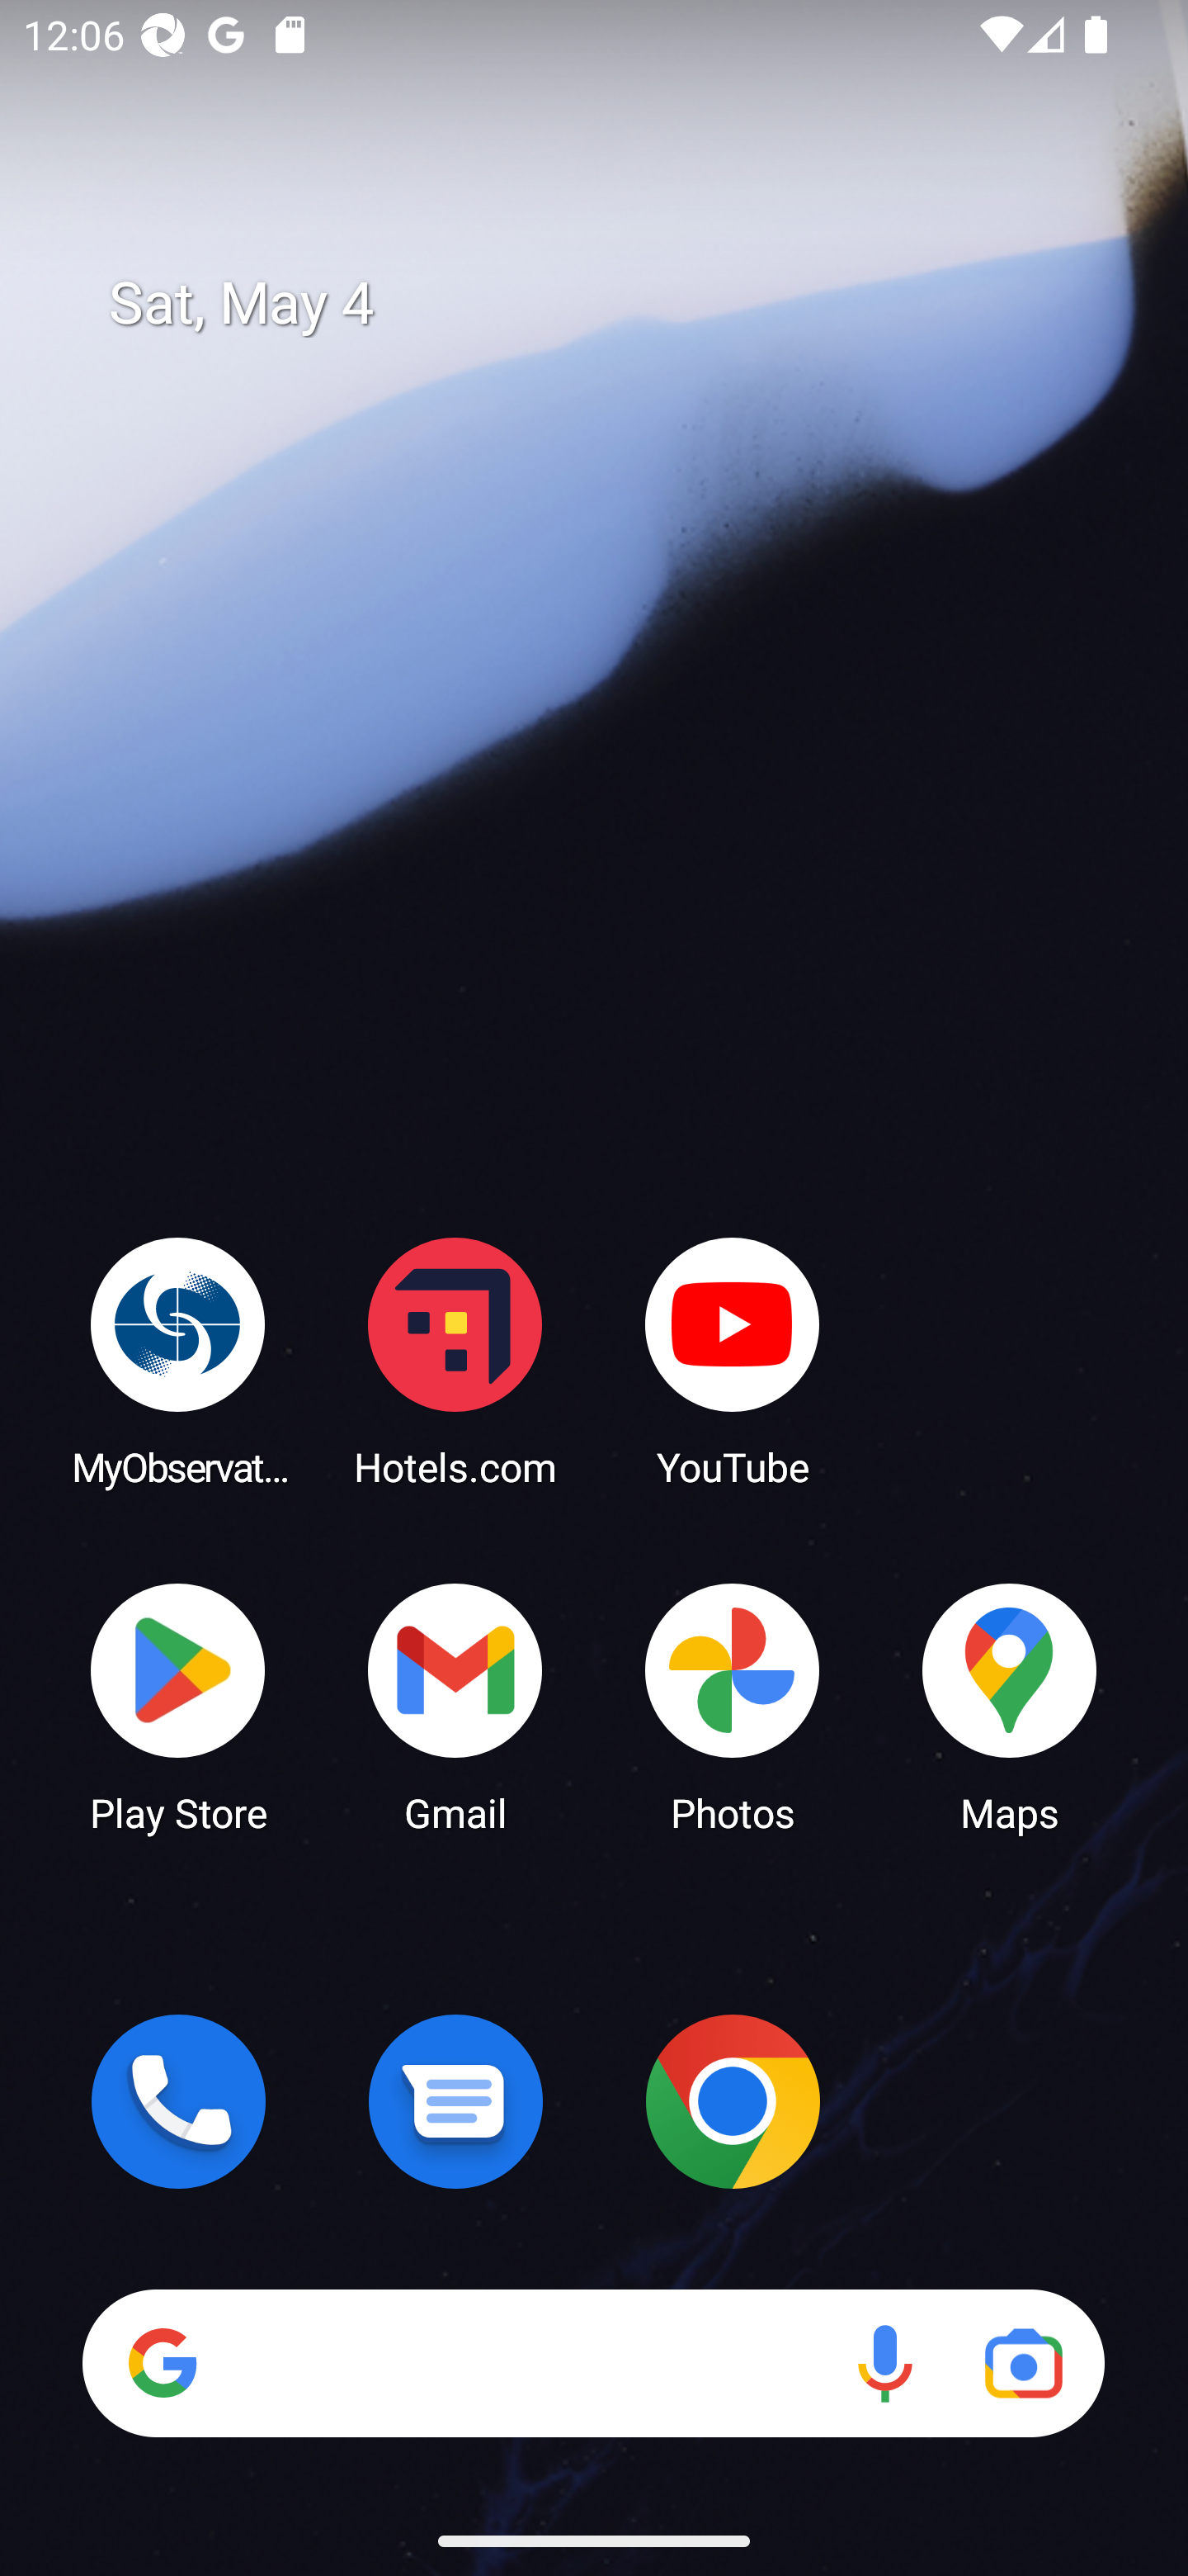  What do you see at coordinates (617, 304) in the screenshot?
I see `Sat, May 4` at bounding box center [617, 304].